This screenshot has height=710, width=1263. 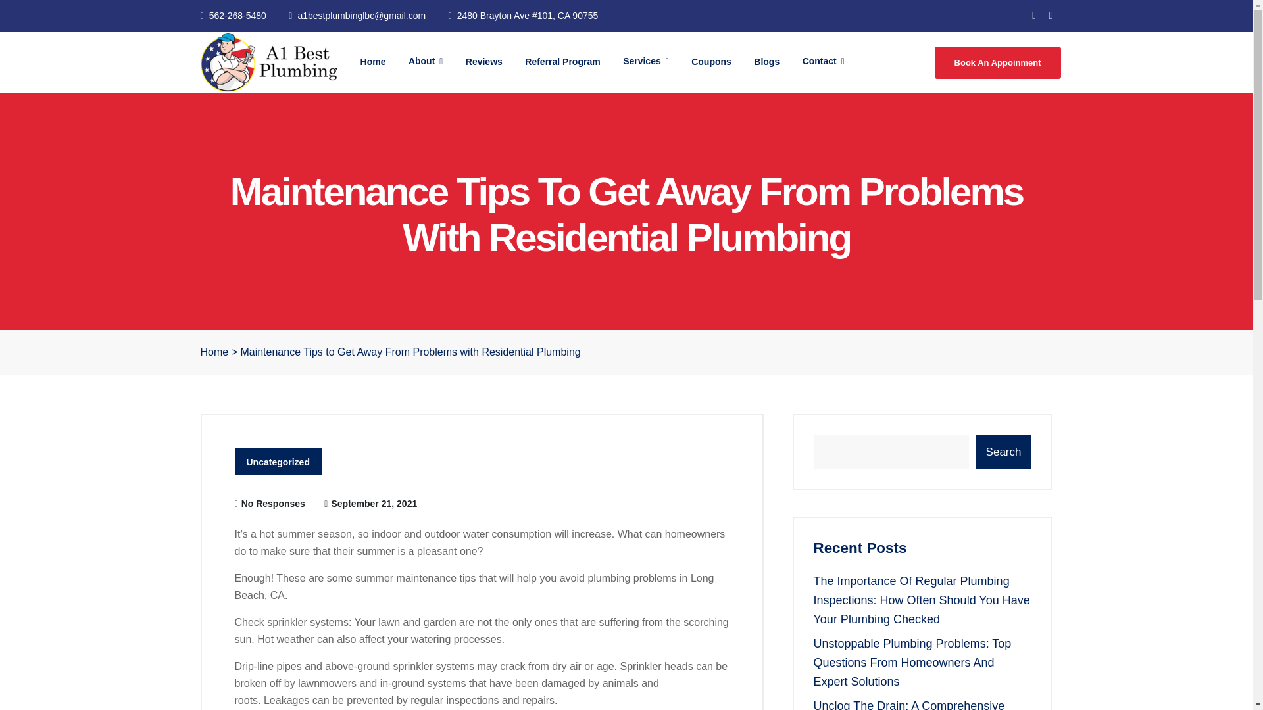 I want to click on Contact, so click(x=824, y=61).